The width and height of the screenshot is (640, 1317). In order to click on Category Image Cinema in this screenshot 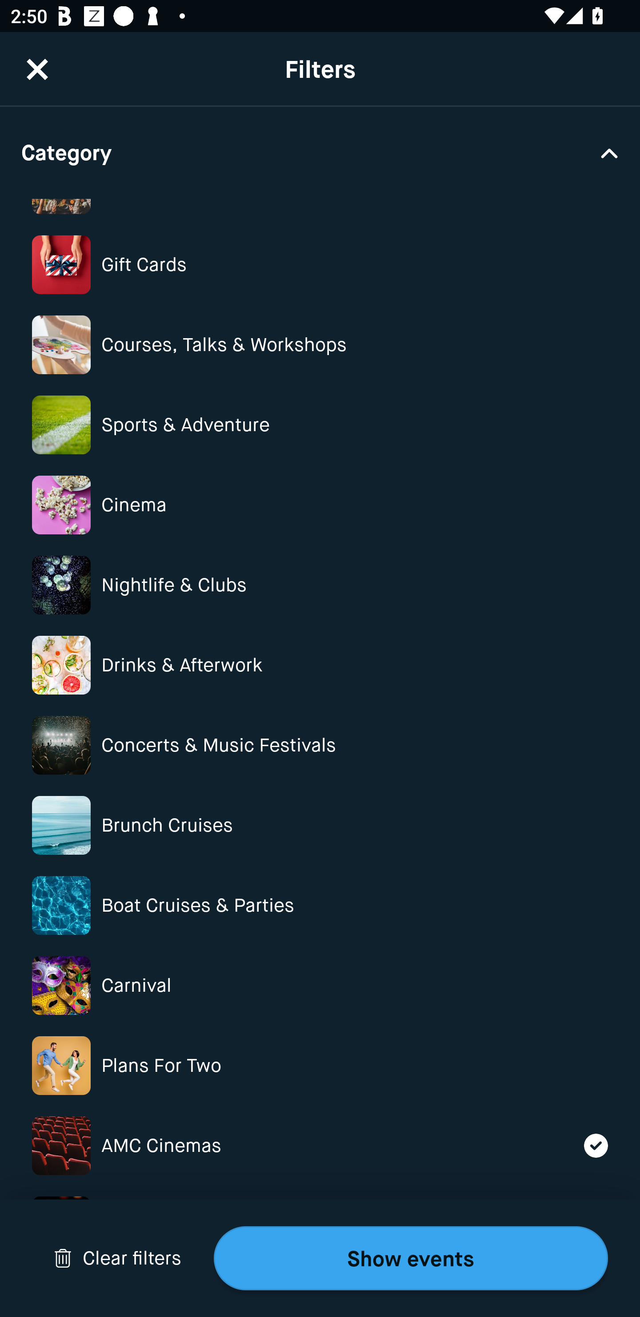, I will do `click(320, 505)`.